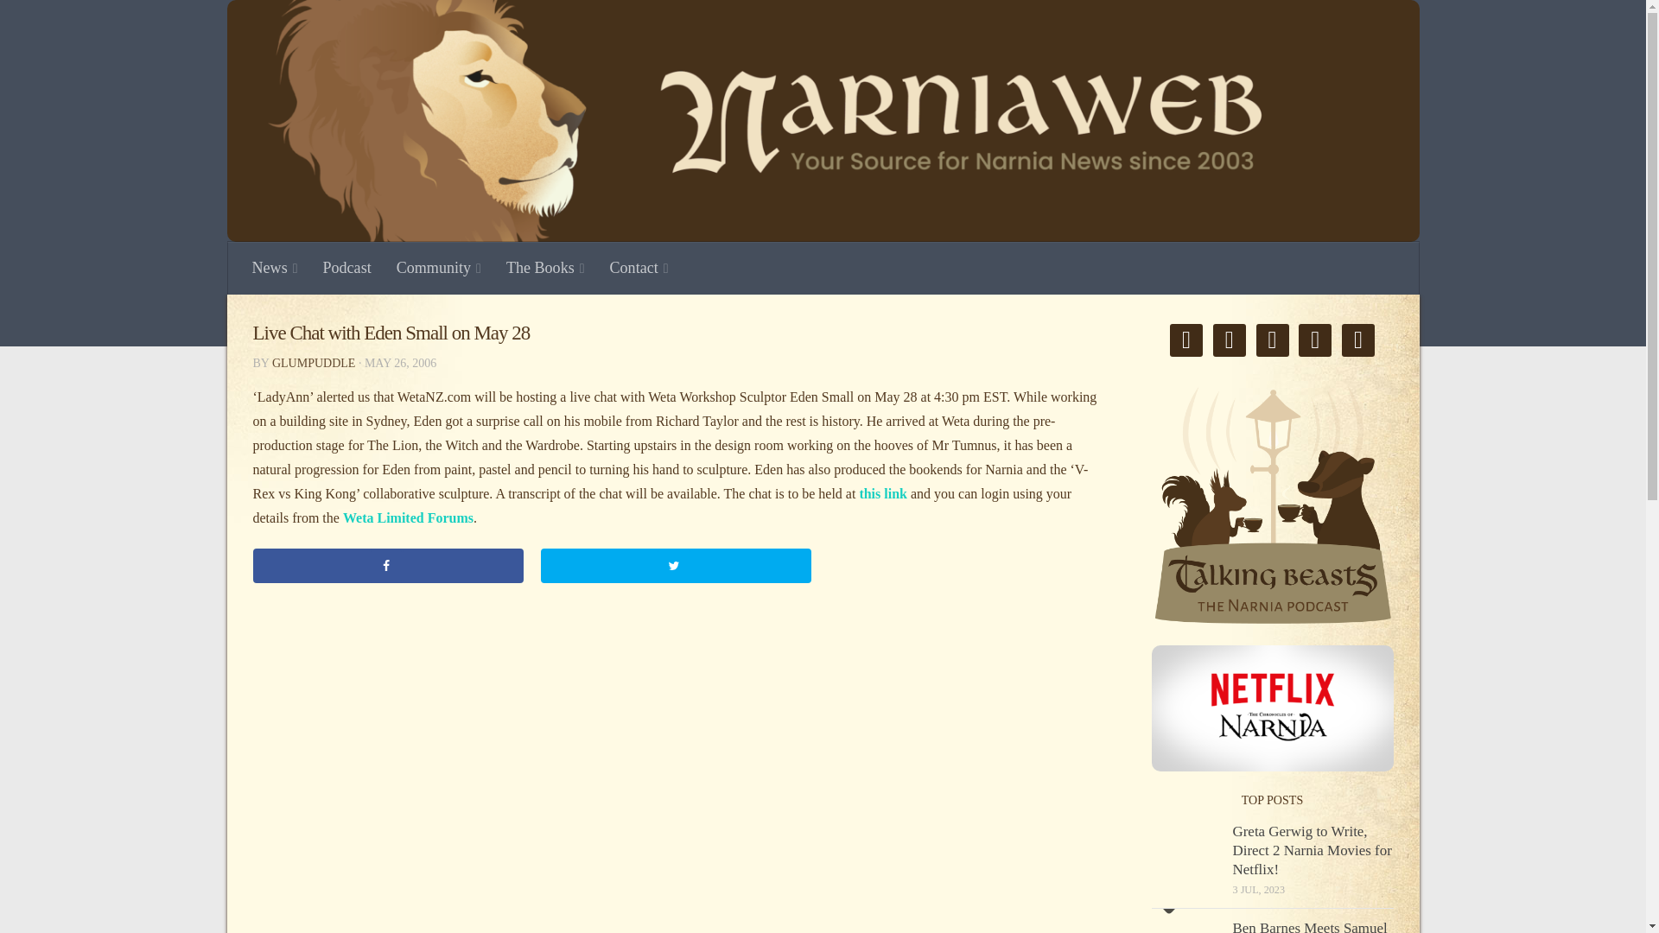 The height and width of the screenshot is (933, 1659). Describe the element at coordinates (1229, 339) in the screenshot. I see `Default Label` at that location.